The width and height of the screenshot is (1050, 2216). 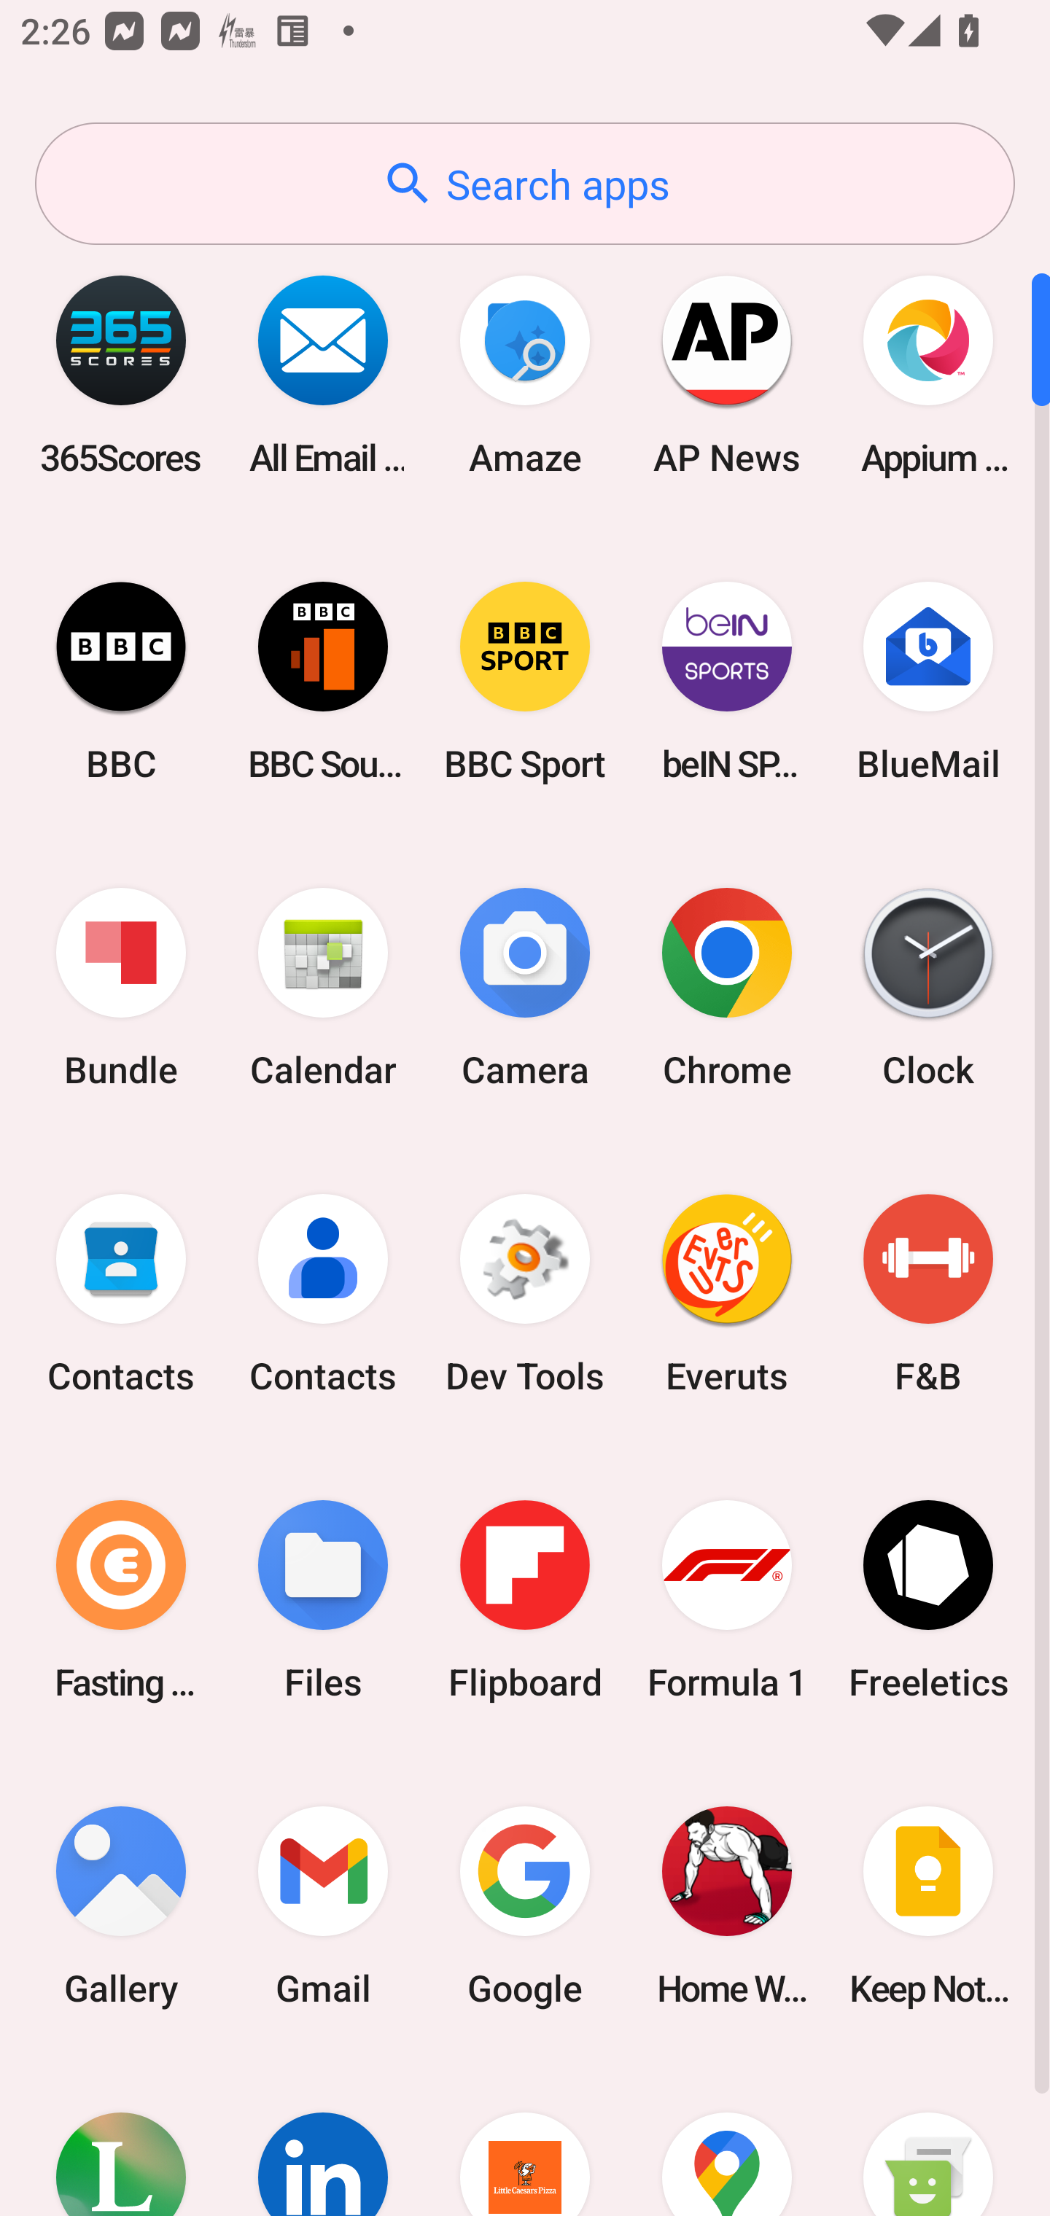 I want to click on Dev Tools, so click(x=525, y=1294).